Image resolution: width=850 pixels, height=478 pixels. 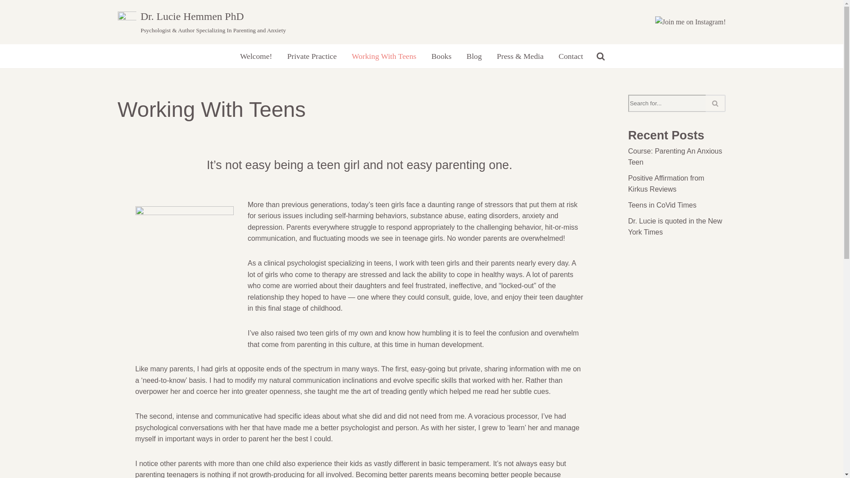 What do you see at coordinates (7, 19) in the screenshot?
I see `Skip to content` at bounding box center [7, 19].